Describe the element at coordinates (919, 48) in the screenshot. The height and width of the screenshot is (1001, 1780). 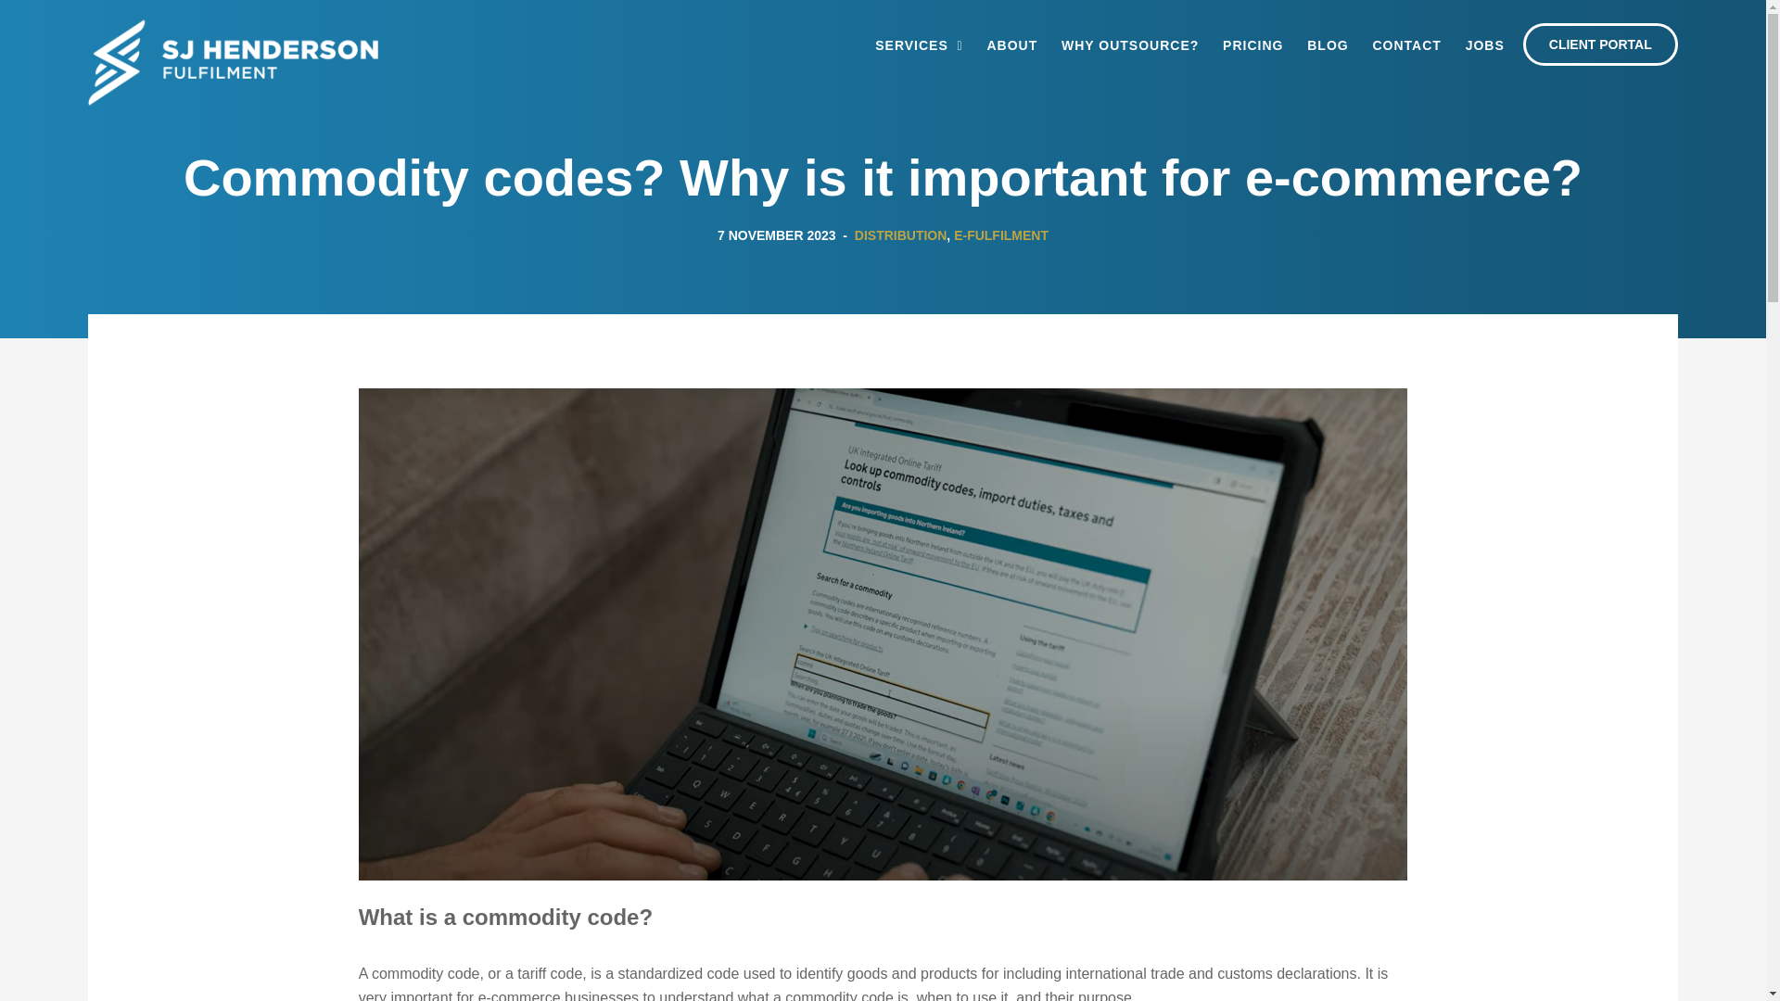
I see `SERVICES  ` at that location.